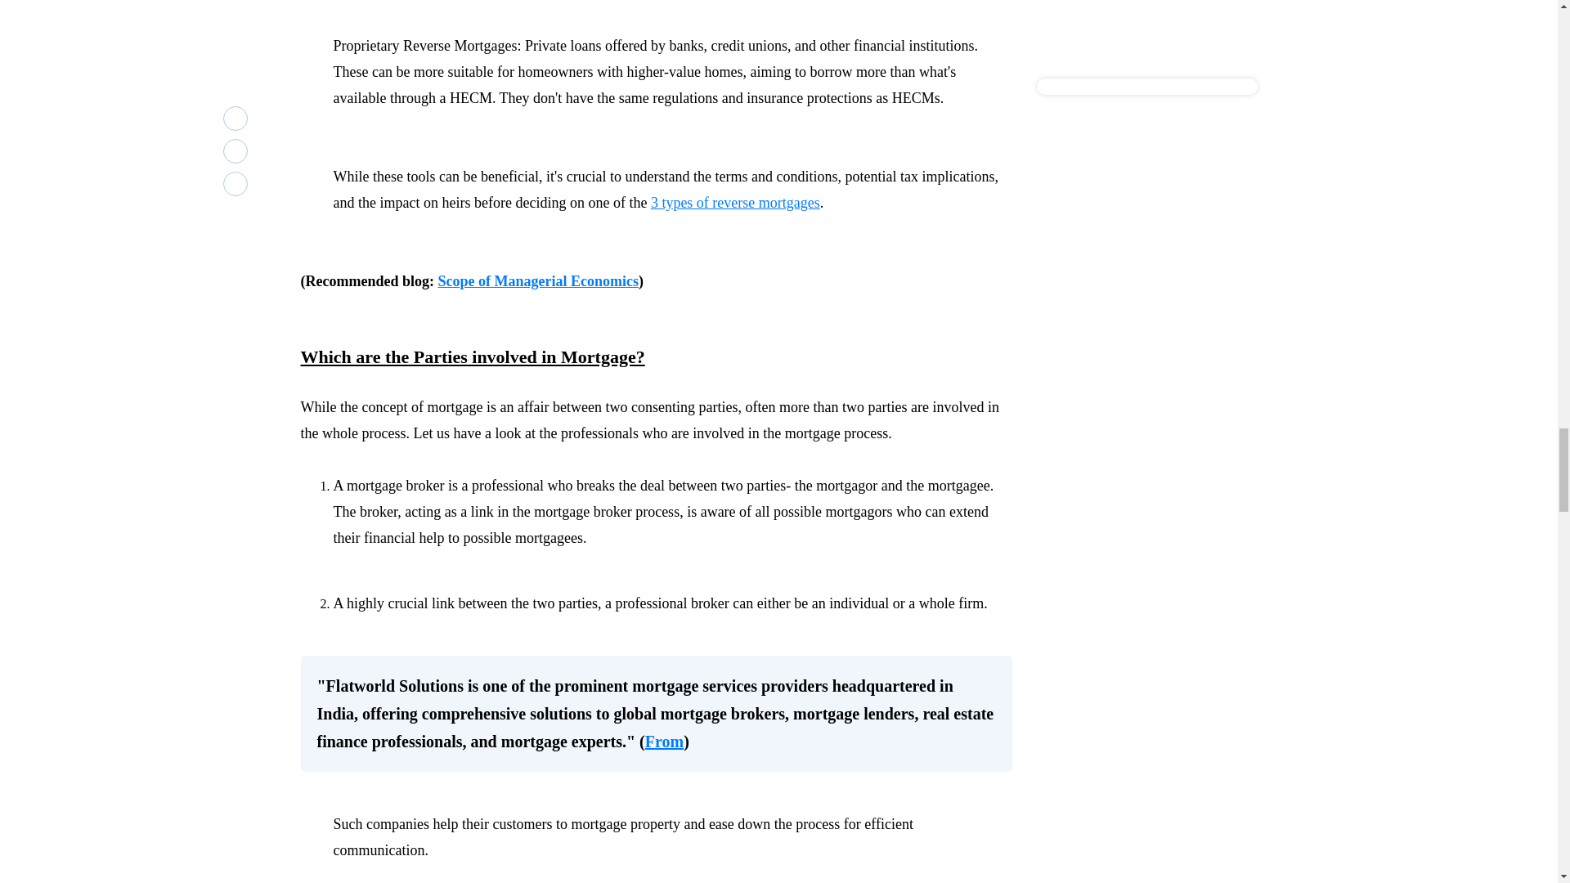 This screenshot has height=883, width=1570. What do you see at coordinates (537, 281) in the screenshot?
I see `Scope of Managerial Economics` at bounding box center [537, 281].